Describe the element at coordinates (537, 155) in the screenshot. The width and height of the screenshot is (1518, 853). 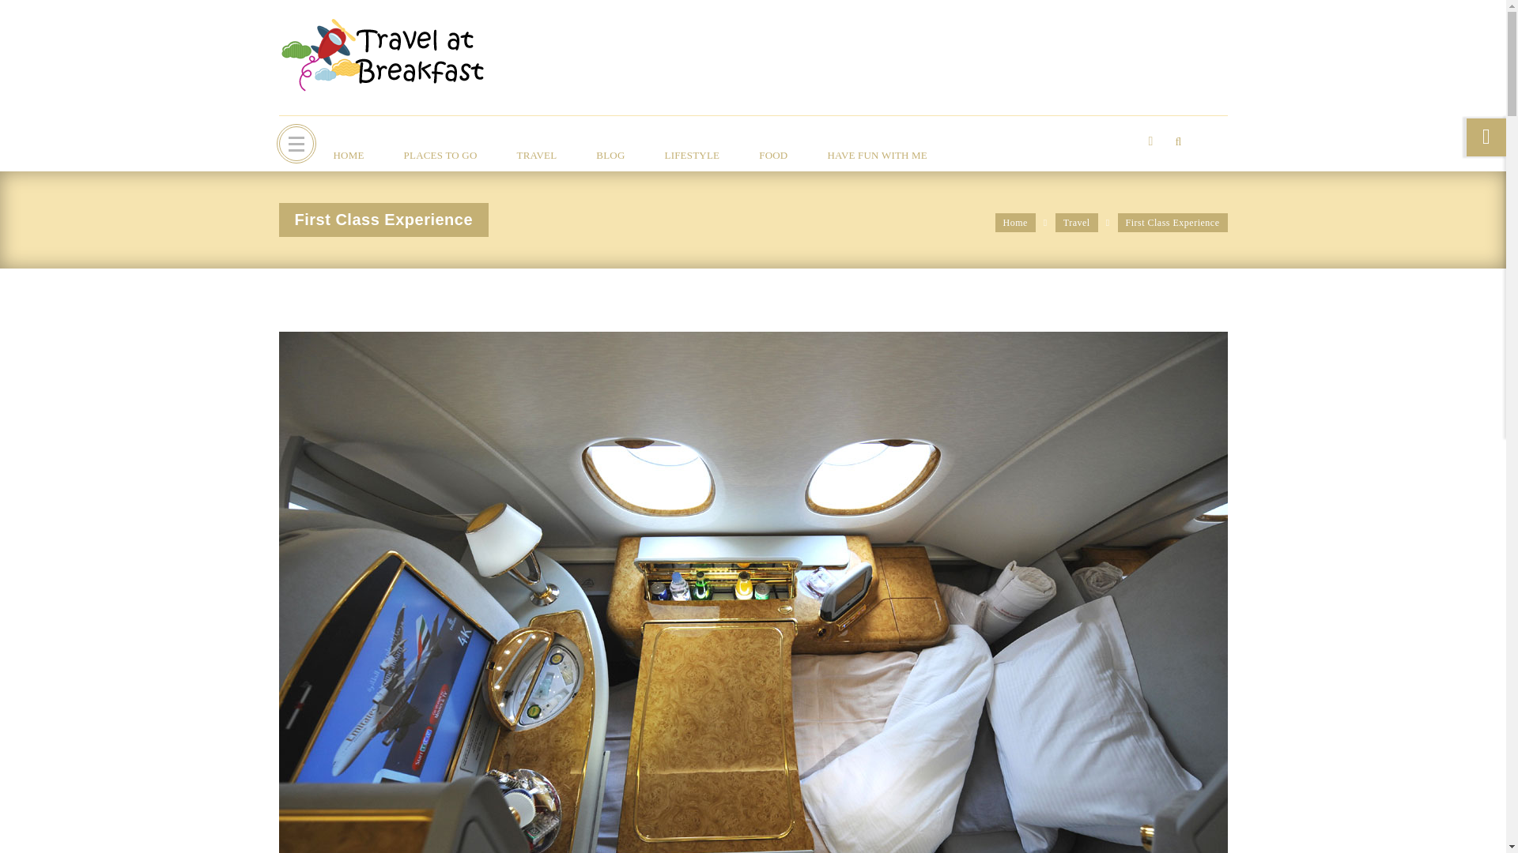
I see `TRAVEL` at that location.